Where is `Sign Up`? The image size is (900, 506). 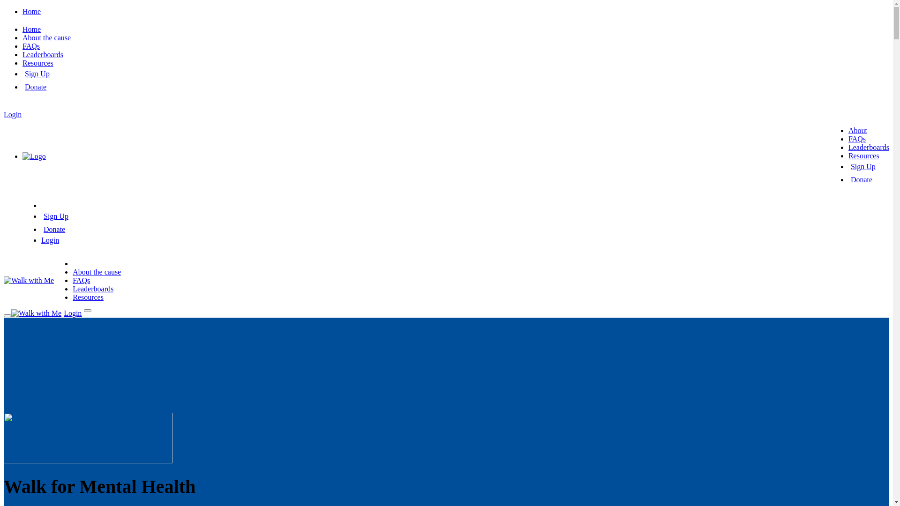
Sign Up is located at coordinates (863, 167).